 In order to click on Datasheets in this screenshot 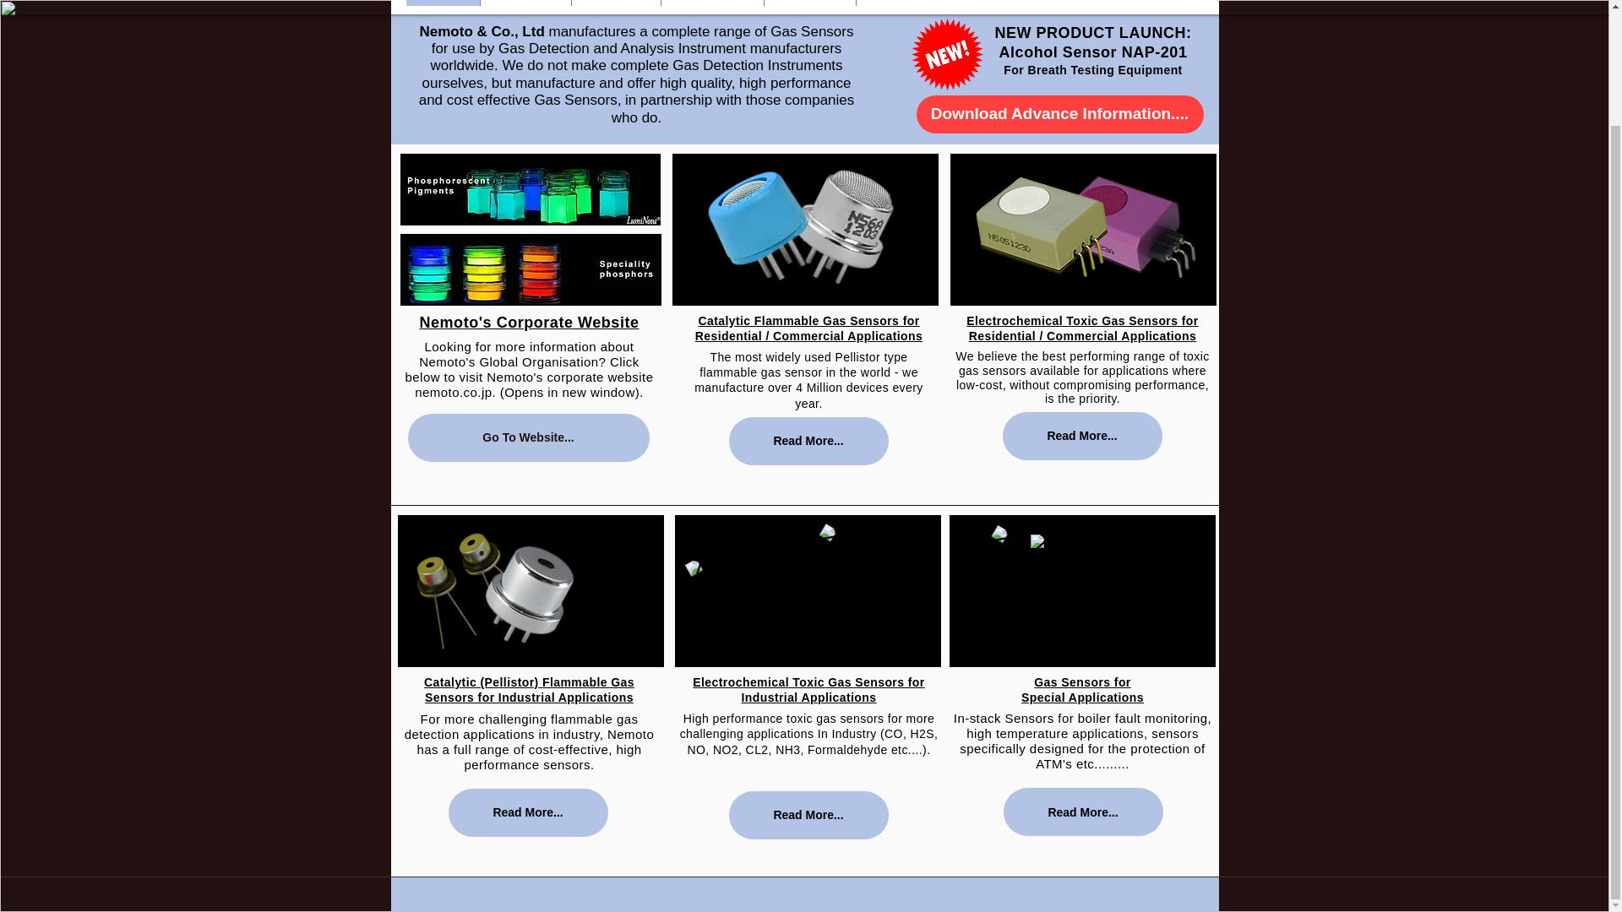, I will do `click(711, 3)`.